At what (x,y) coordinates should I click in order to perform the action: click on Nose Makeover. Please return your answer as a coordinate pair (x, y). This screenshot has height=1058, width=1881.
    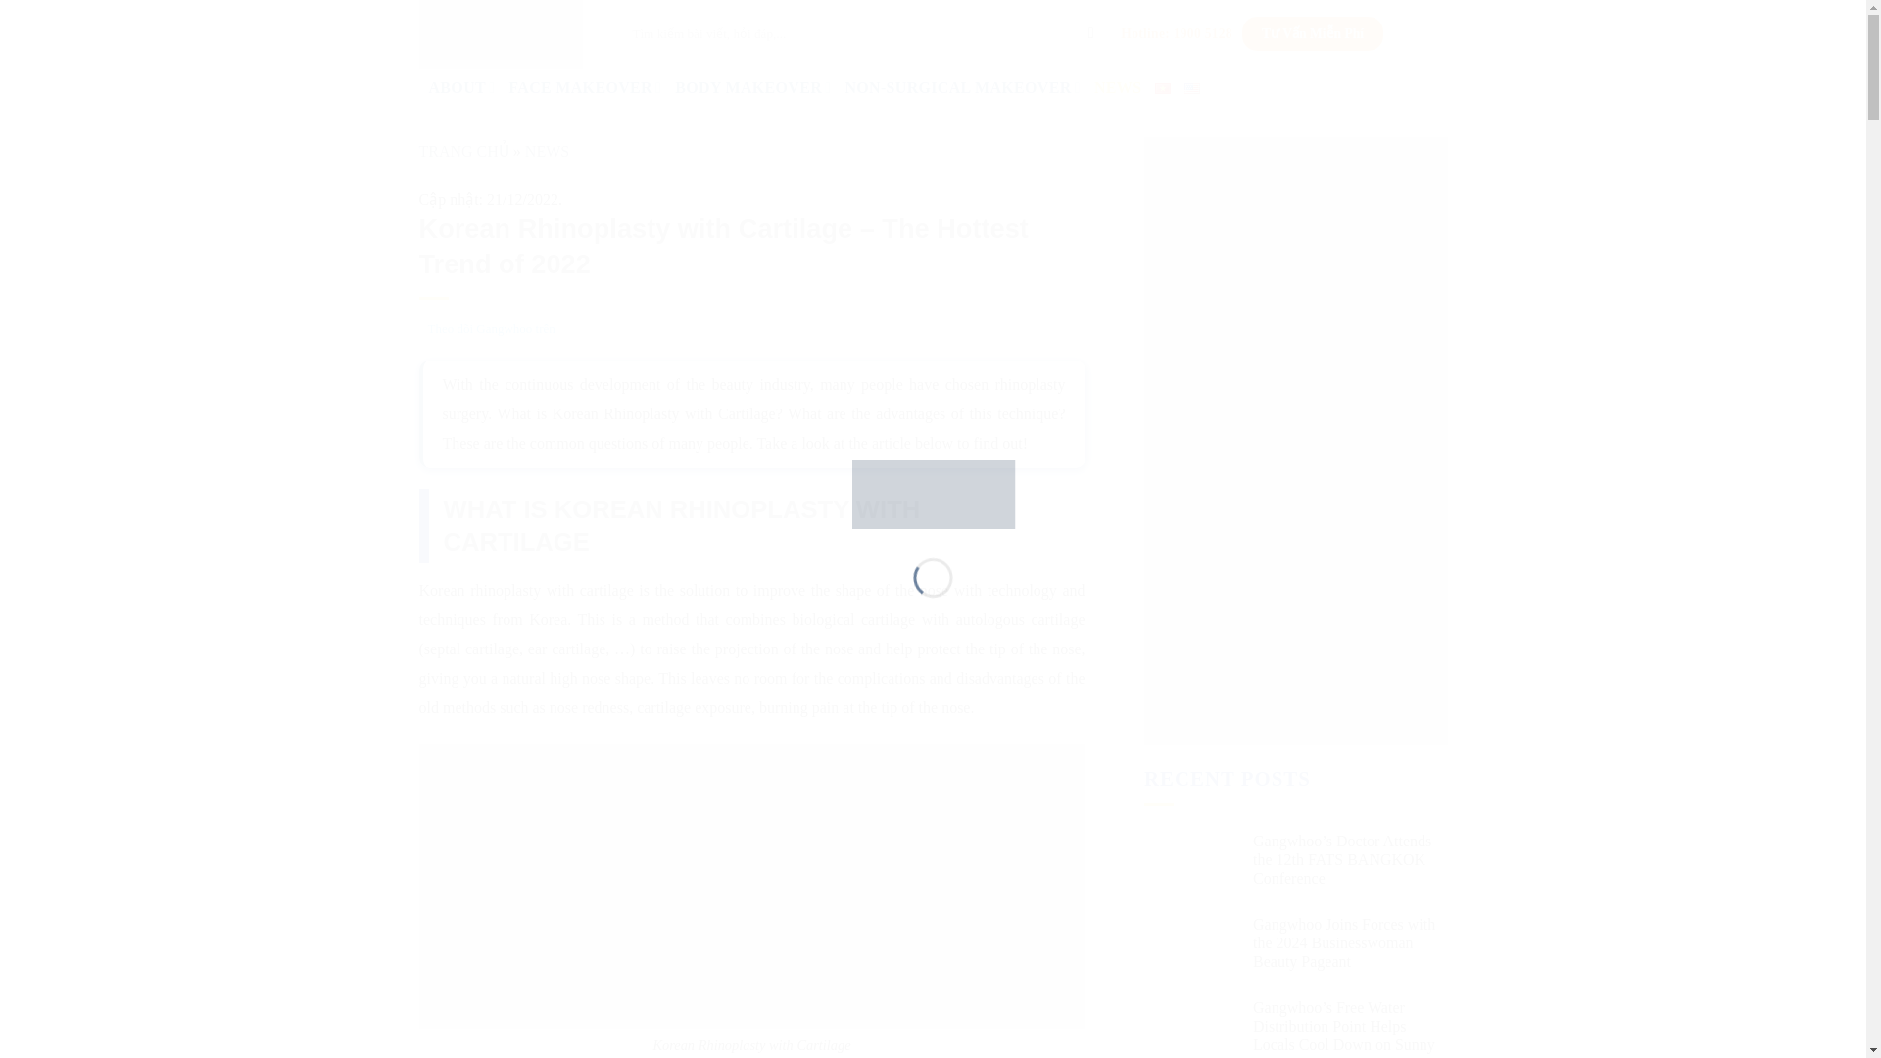
    Looking at the image, I should click on (135, 376).